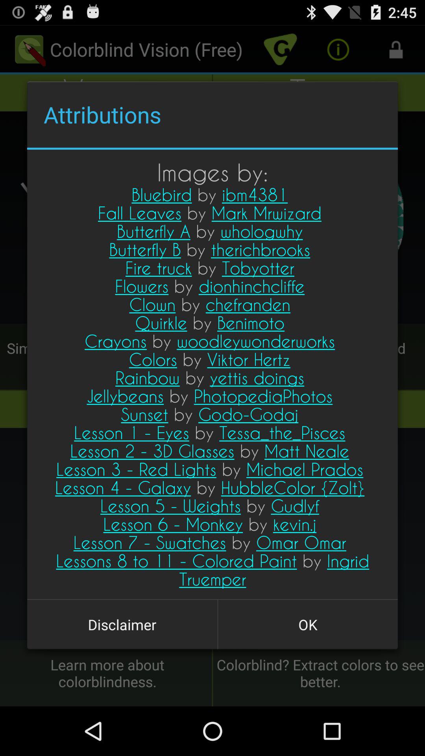 Image resolution: width=425 pixels, height=756 pixels. I want to click on flip to ok icon, so click(308, 624).